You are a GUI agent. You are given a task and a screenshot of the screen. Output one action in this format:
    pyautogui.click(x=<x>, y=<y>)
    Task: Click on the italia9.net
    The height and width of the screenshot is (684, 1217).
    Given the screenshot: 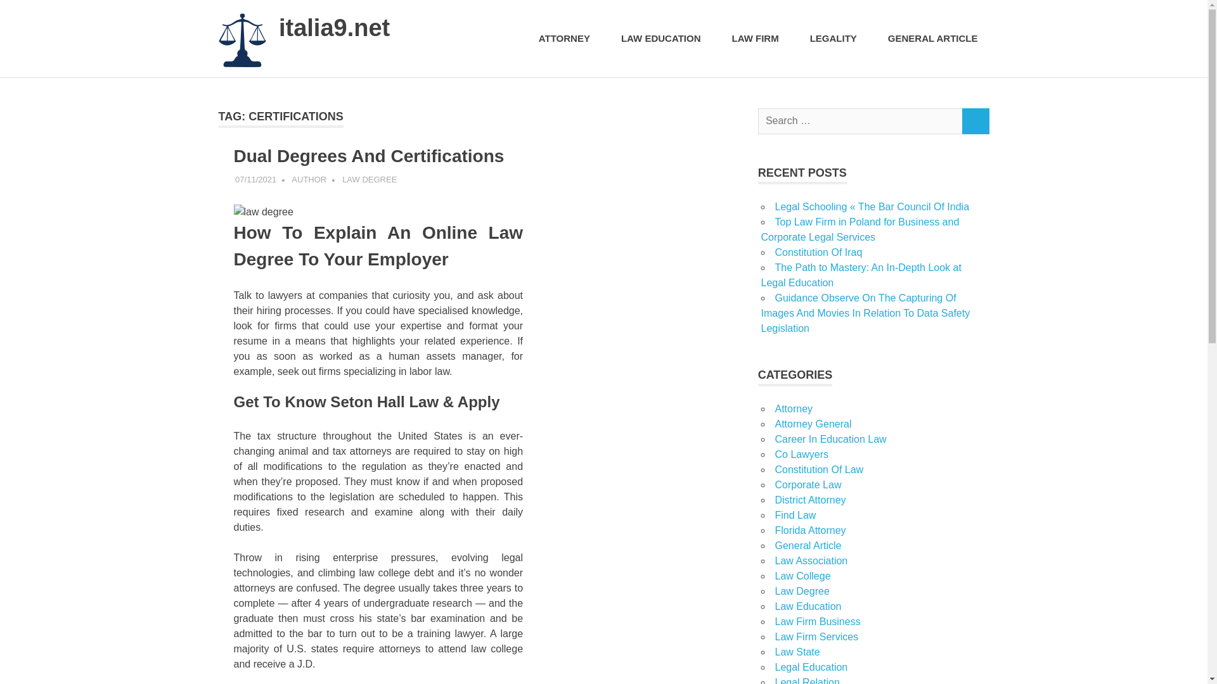 What is the action you would take?
    pyautogui.click(x=333, y=27)
    